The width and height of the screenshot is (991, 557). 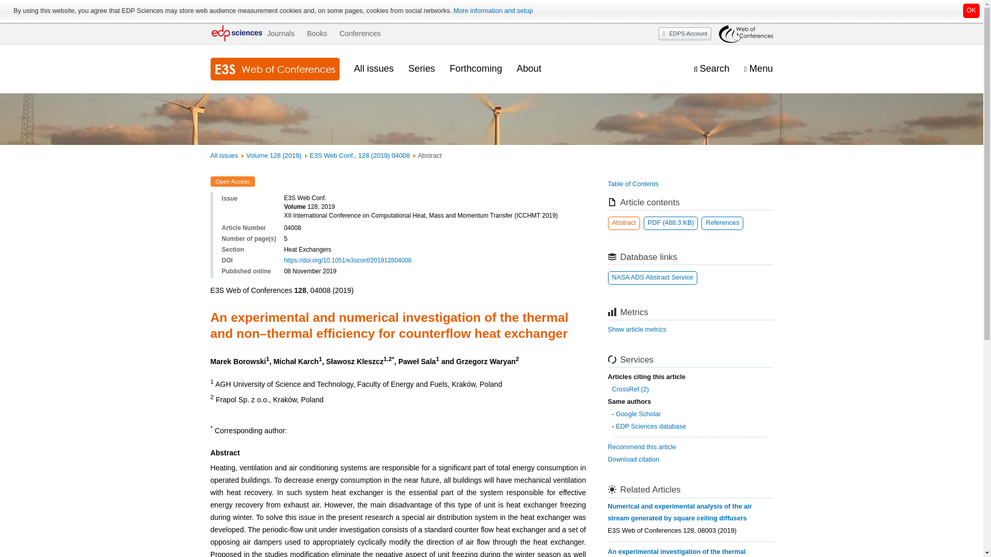 What do you see at coordinates (711, 69) in the screenshot?
I see `Display the search engine` at bounding box center [711, 69].